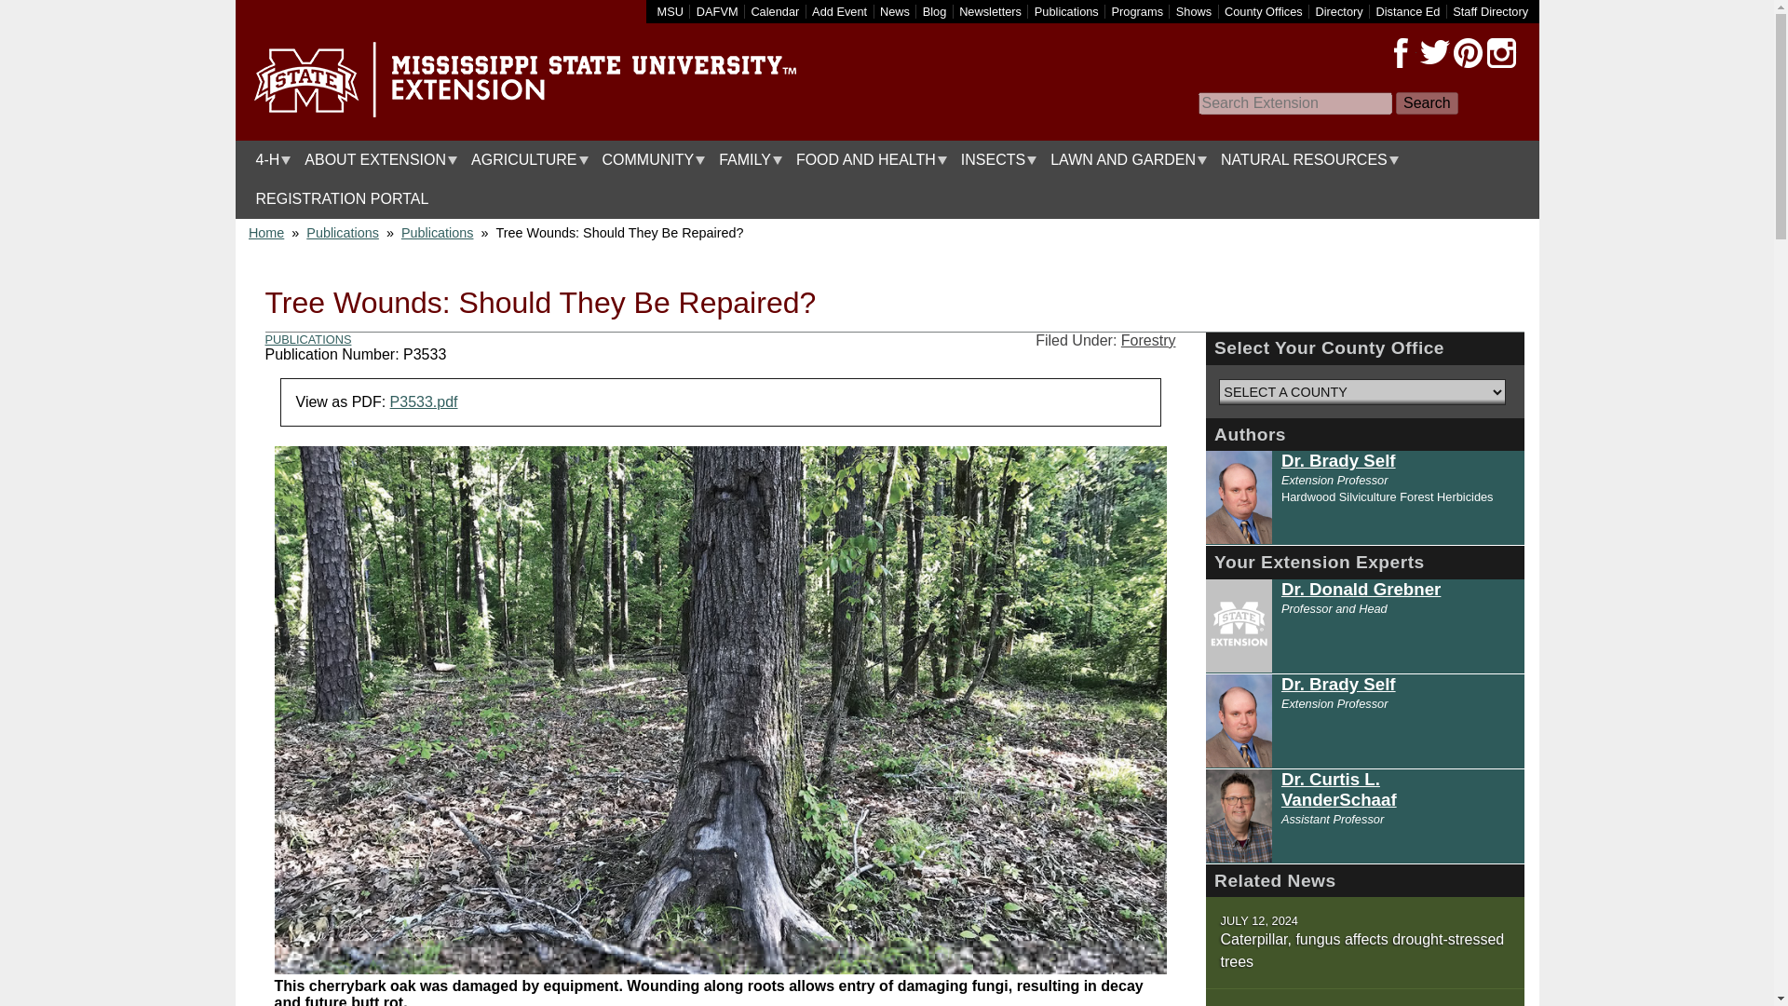 The image size is (1788, 1006). What do you see at coordinates (1138, 11) in the screenshot?
I see `Programs` at bounding box center [1138, 11].